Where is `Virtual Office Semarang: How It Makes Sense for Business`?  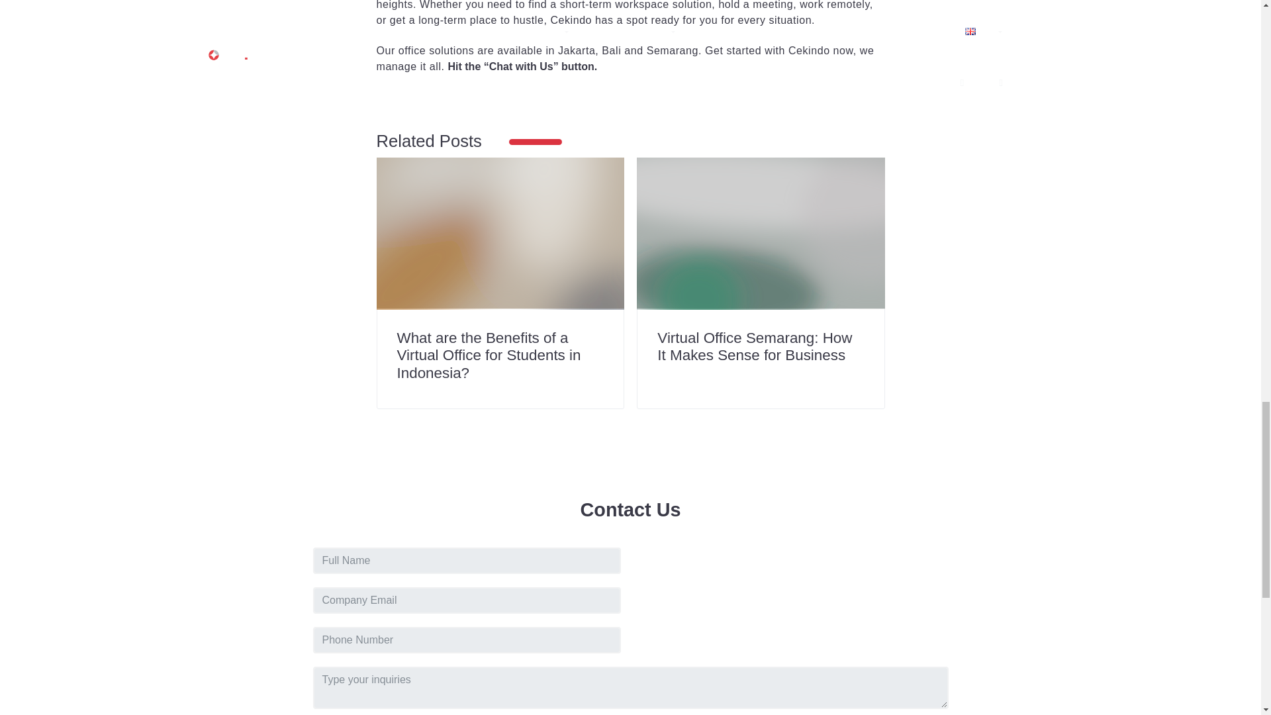 Virtual Office Semarang: How It Makes Sense for Business is located at coordinates (760, 233).